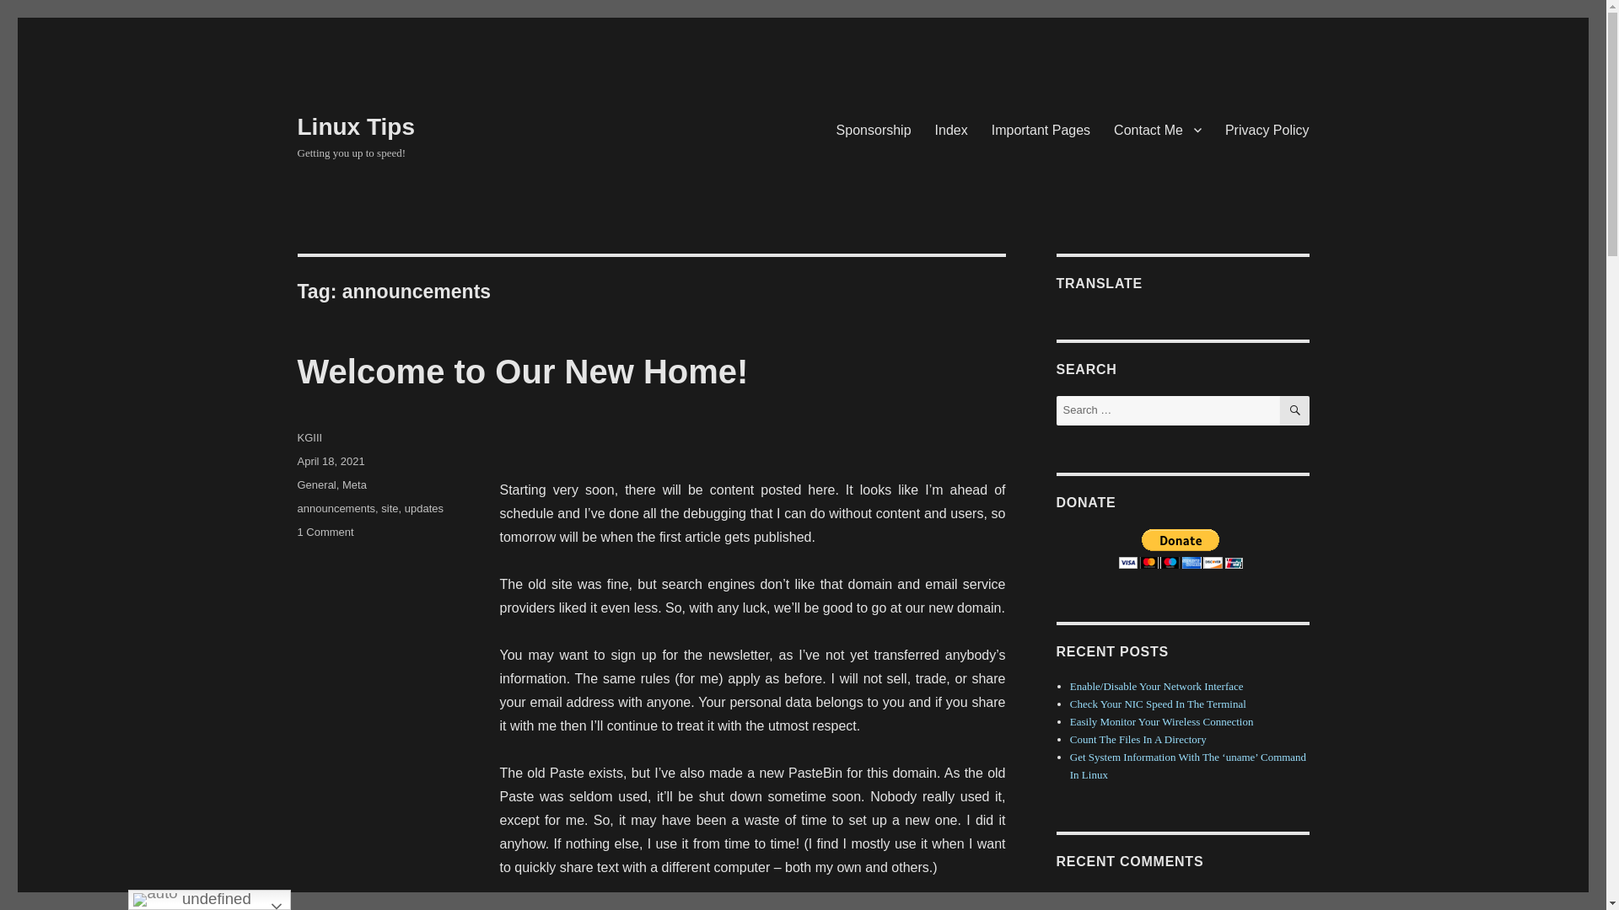  I want to click on Privacy Policy, so click(1267, 129).